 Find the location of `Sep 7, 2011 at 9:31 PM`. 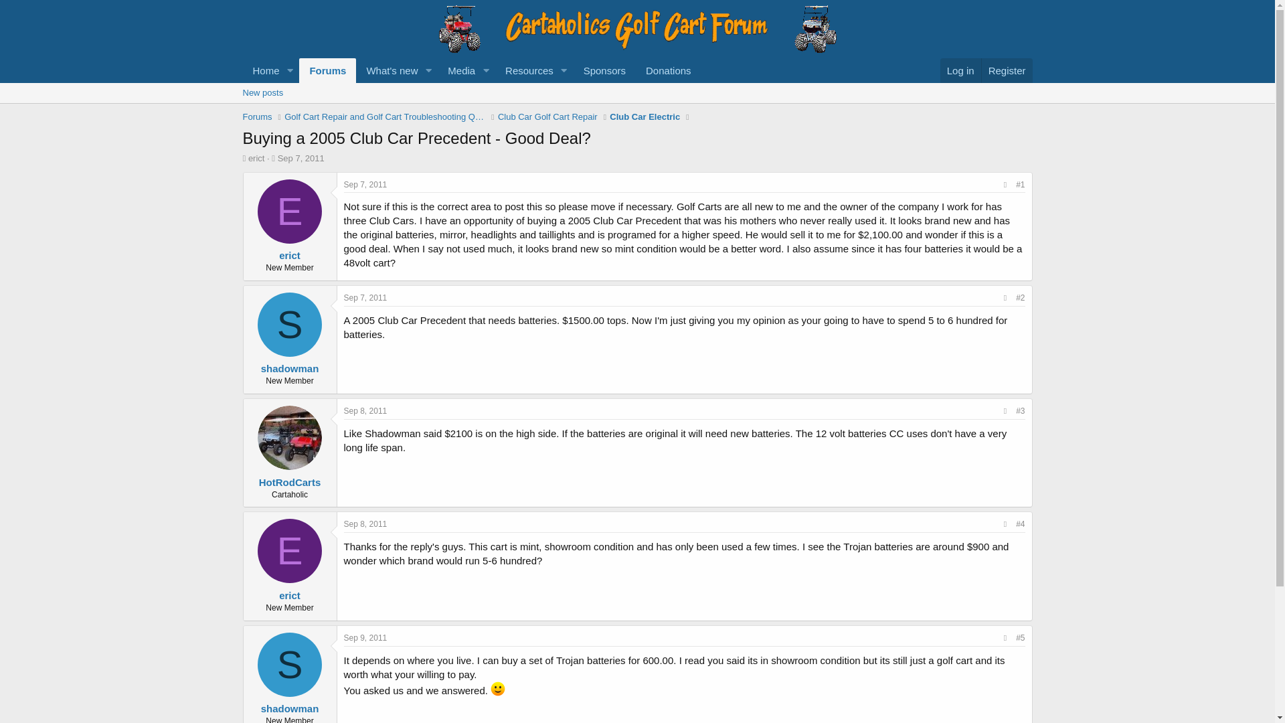

Sep 7, 2011 at 9:31 PM is located at coordinates (365, 298).